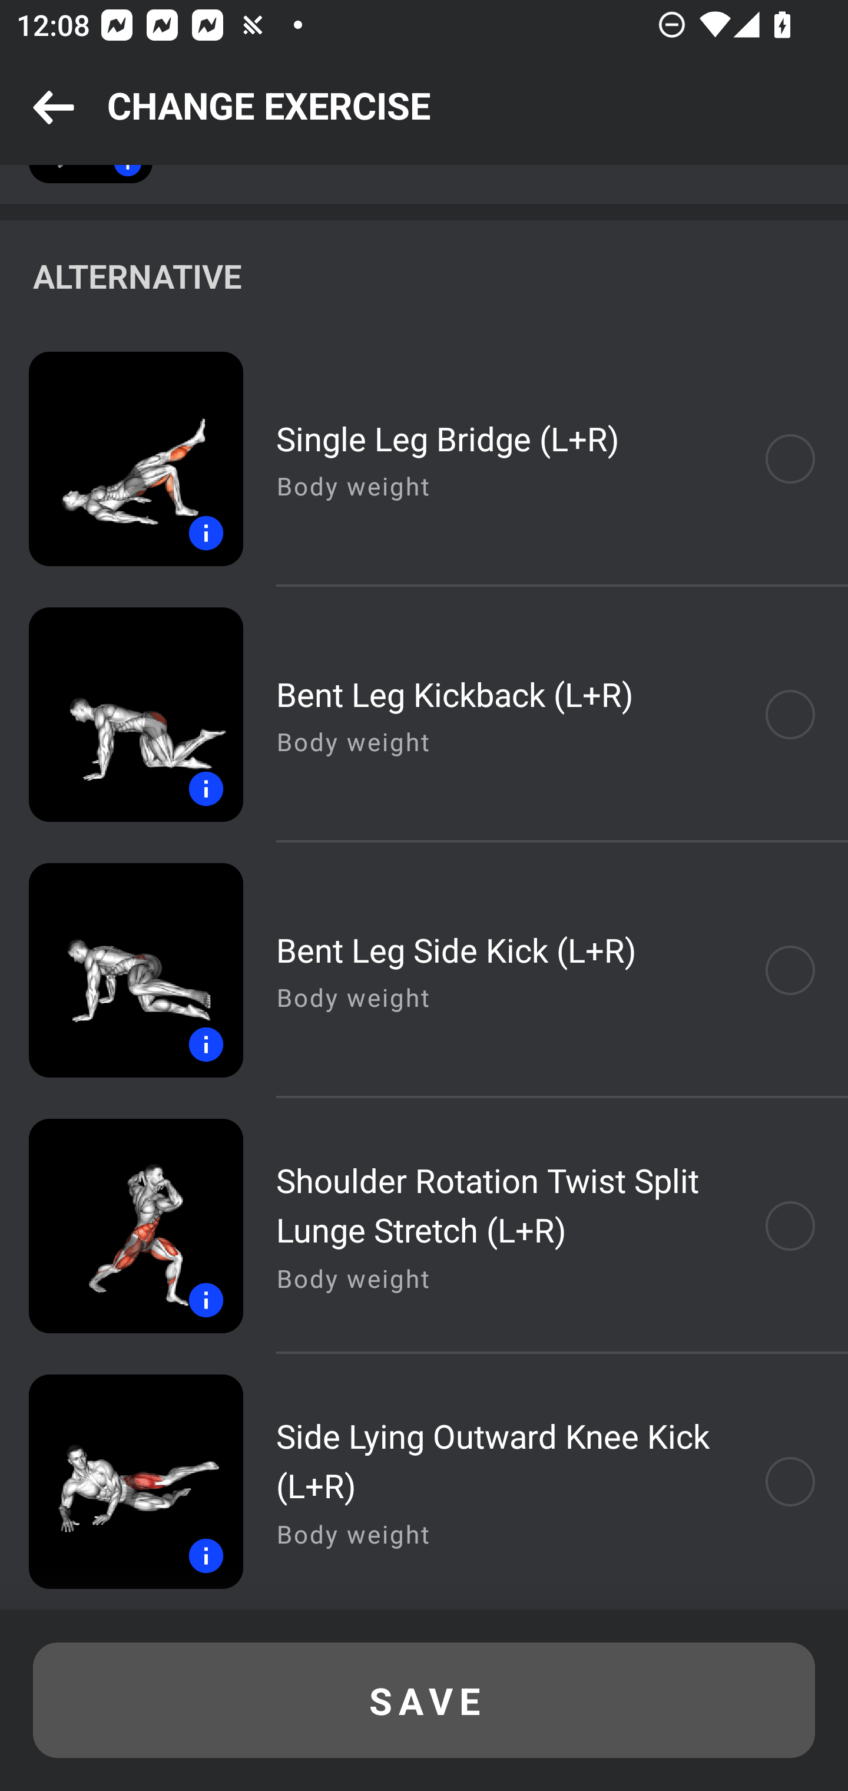 This screenshot has height=1791, width=848. Describe the element at coordinates (424, 970) in the screenshot. I see `details Bent Leg Side Kick (L+R) Body weight` at that location.